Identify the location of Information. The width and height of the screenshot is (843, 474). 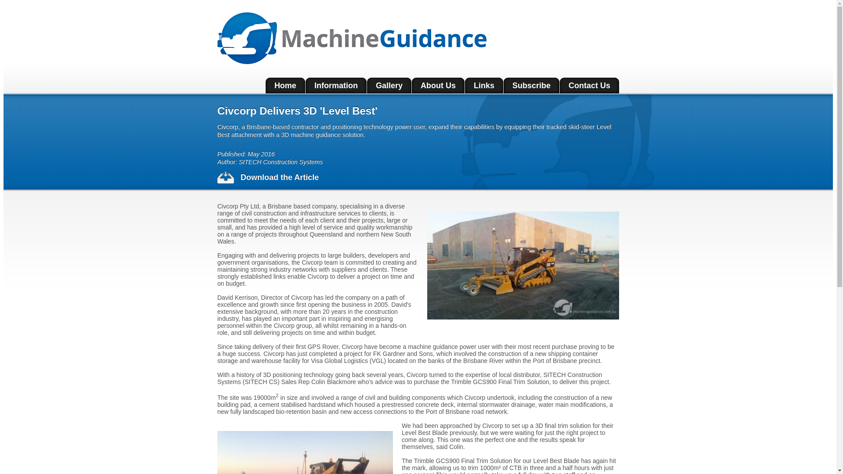
(336, 86).